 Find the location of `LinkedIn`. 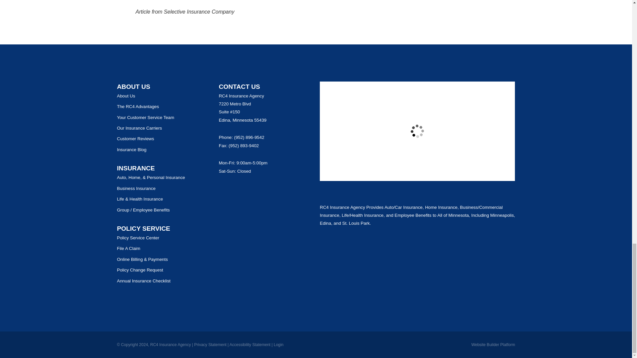

LinkedIn is located at coordinates (268, 190).